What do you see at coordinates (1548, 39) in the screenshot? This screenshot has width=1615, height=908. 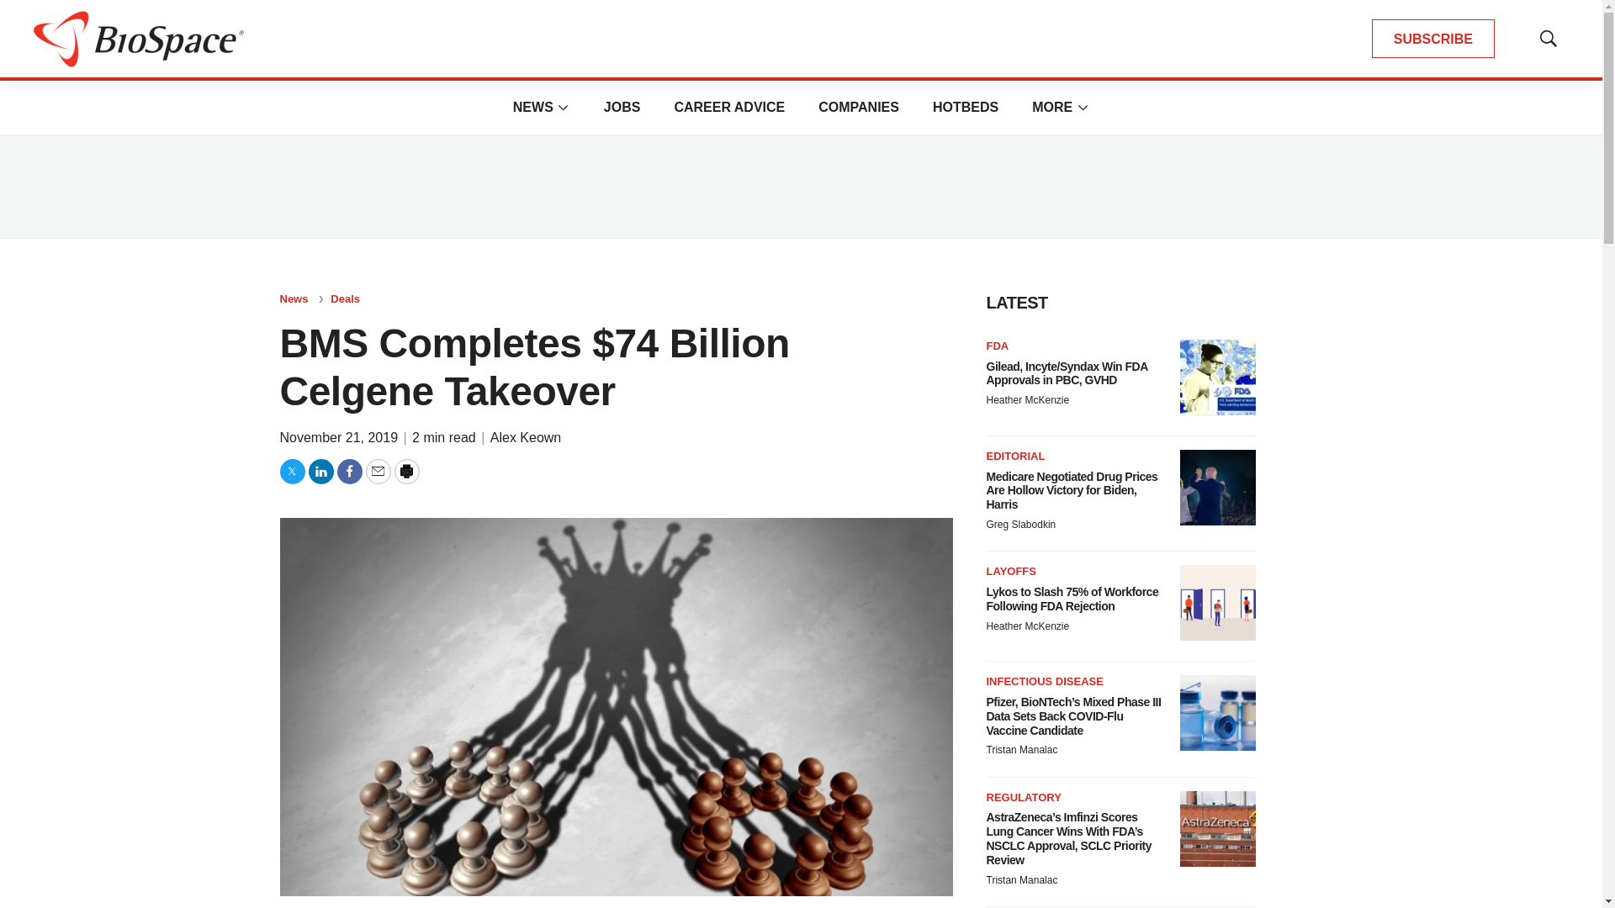 I see `Show Search` at bounding box center [1548, 39].